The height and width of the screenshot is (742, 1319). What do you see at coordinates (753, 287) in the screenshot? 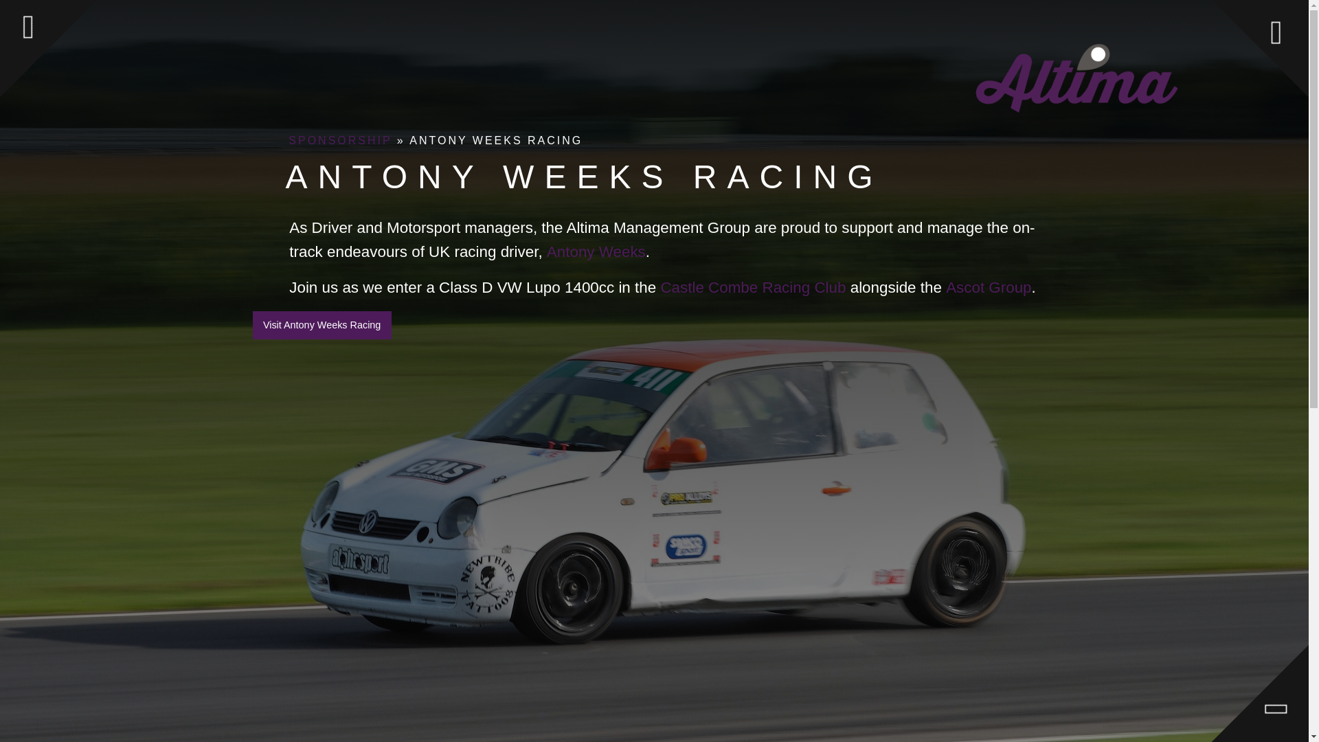
I see `Visit the Castle Combe Racing Club website` at bounding box center [753, 287].